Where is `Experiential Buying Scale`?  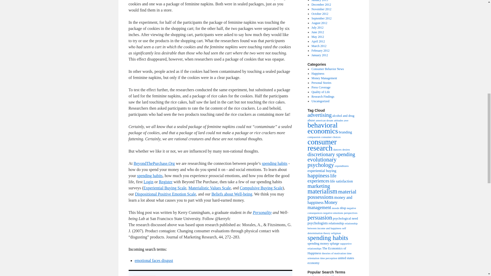 Experiential Buying Scale is located at coordinates (165, 188).